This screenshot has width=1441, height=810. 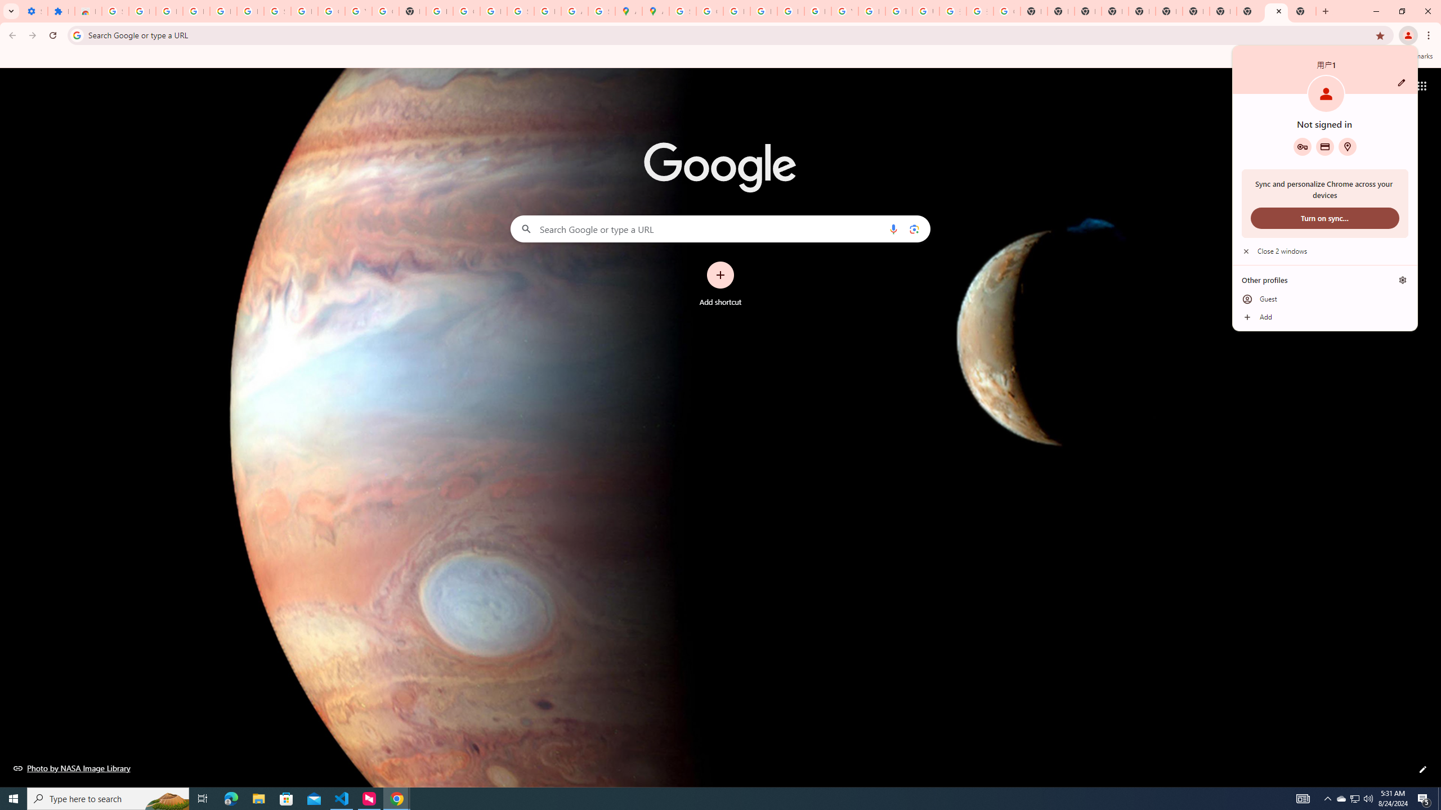 What do you see at coordinates (520, 11) in the screenshot?
I see `File Explorer` at bounding box center [520, 11].